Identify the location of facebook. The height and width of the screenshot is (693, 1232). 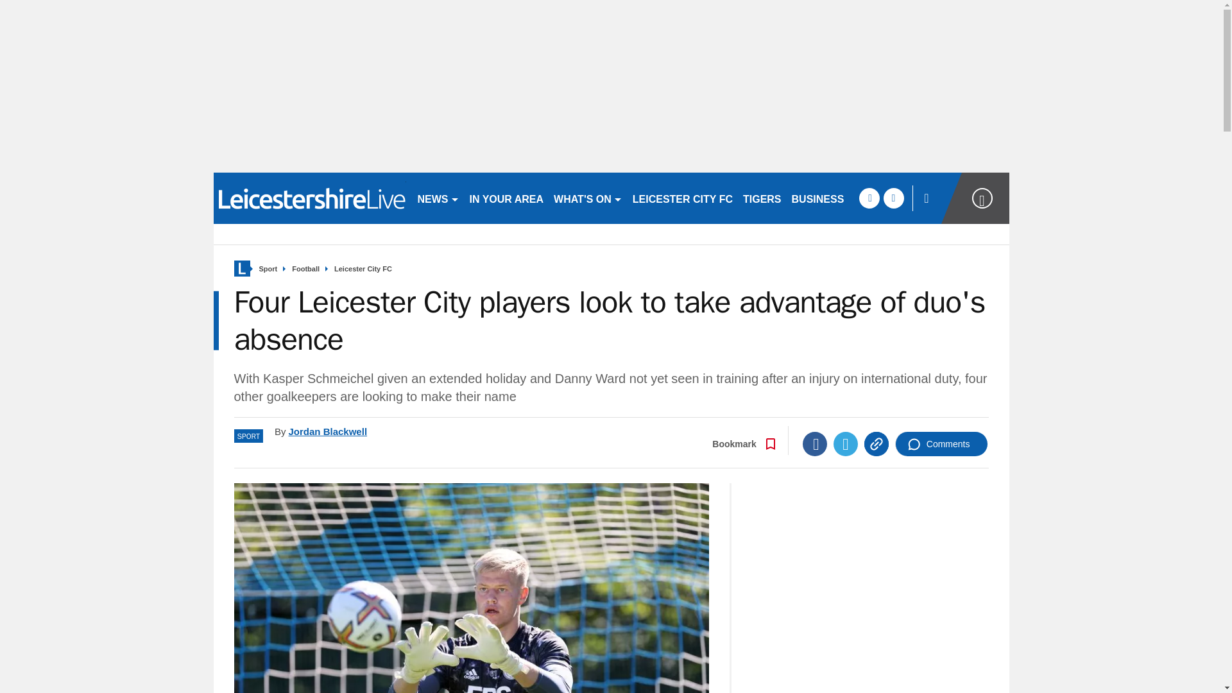
(869, 198).